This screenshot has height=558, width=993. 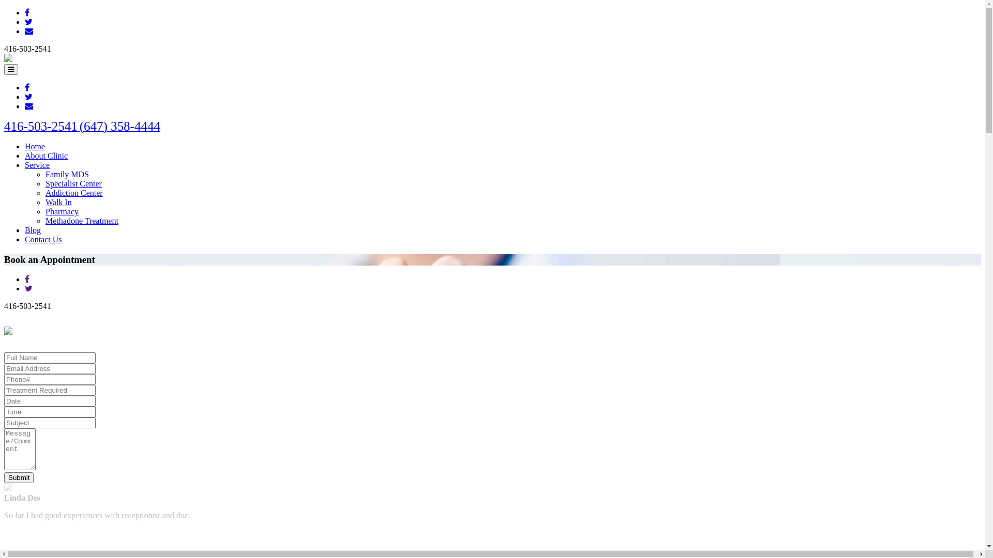 What do you see at coordinates (43, 240) in the screenshot?
I see `Contact Us` at bounding box center [43, 240].